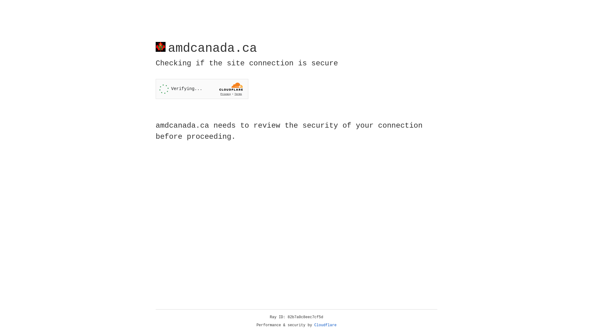 This screenshot has width=593, height=333. I want to click on Widget containing a Cloudflare security challenge, so click(202, 89).